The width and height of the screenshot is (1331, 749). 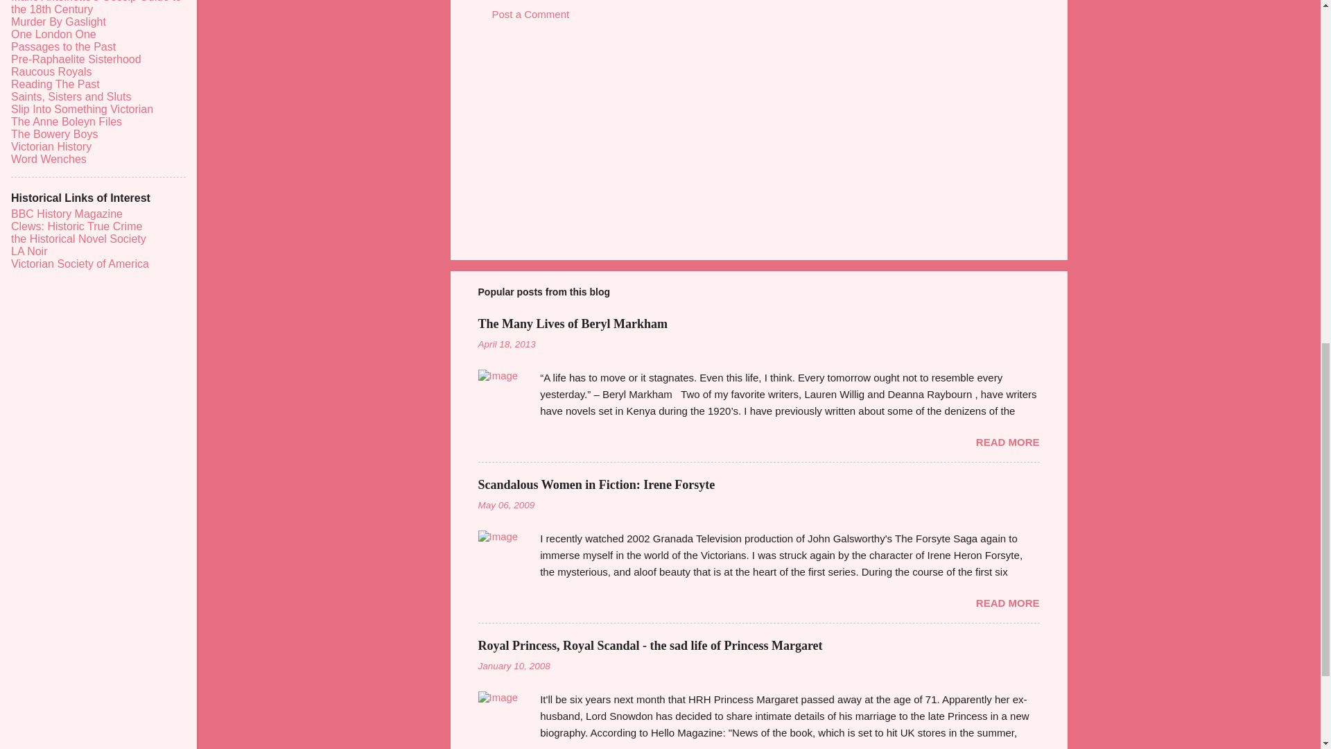 What do you see at coordinates (596, 484) in the screenshot?
I see `Scandalous Women in Fiction: Irene Forsyte` at bounding box center [596, 484].